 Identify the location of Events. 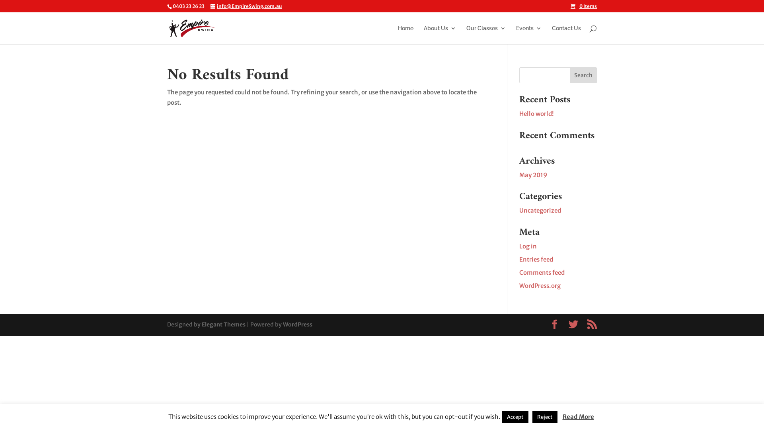
(529, 35).